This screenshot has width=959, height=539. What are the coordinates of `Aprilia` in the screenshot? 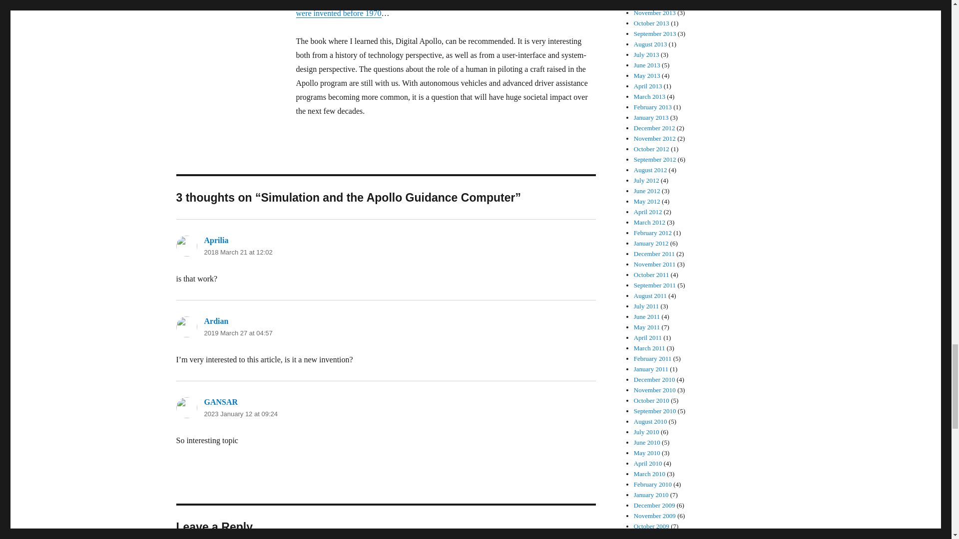 It's located at (216, 241).